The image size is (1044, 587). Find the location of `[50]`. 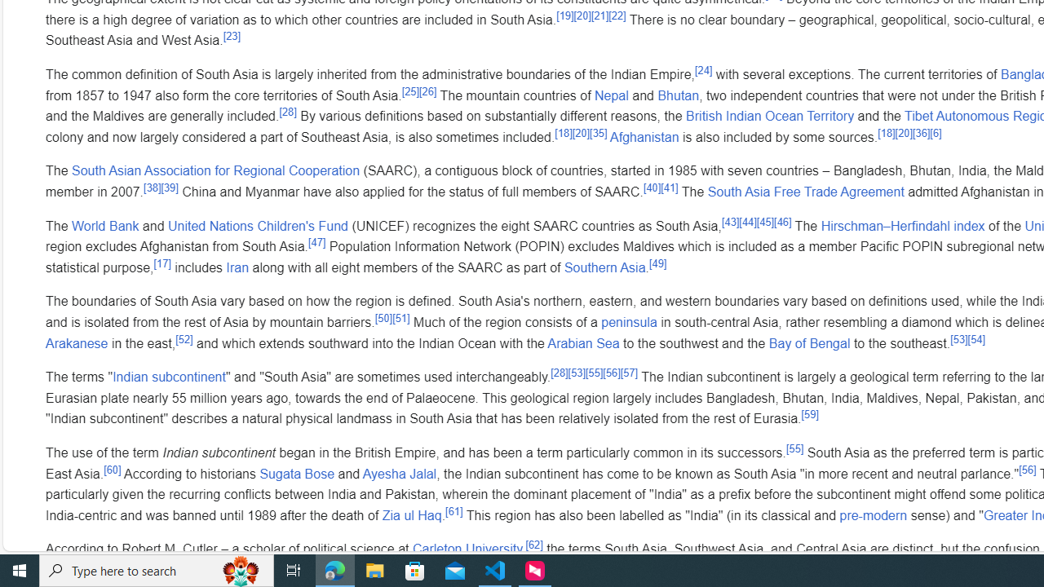

[50] is located at coordinates (383, 318).